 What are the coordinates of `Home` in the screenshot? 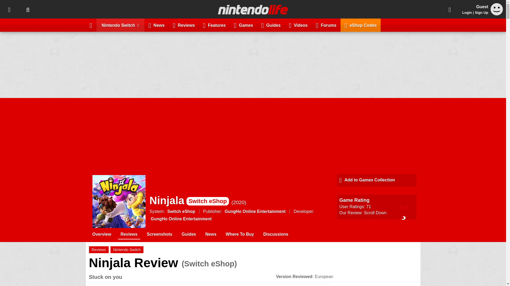 It's located at (91, 25).